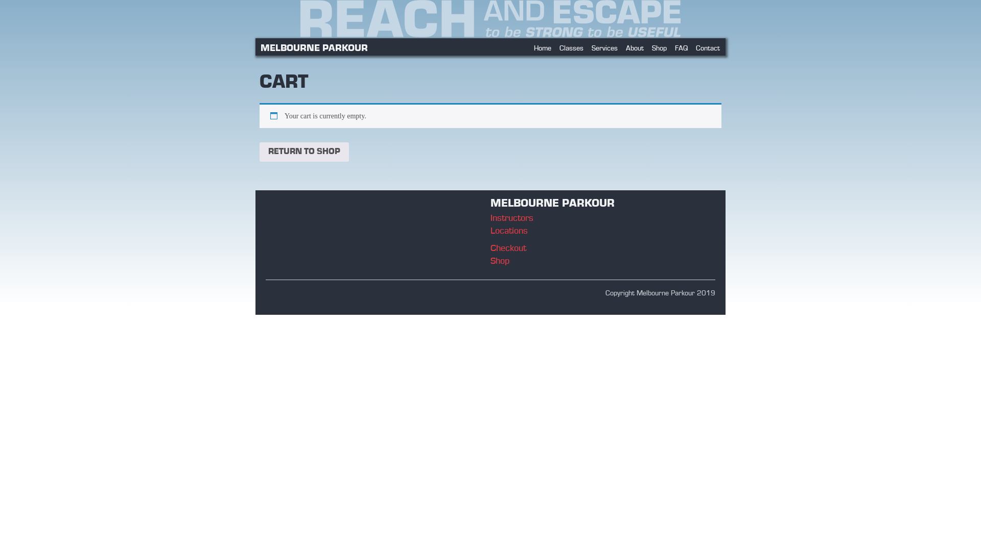 The image size is (981, 551). Describe the element at coordinates (500, 261) in the screenshot. I see `Shop` at that location.